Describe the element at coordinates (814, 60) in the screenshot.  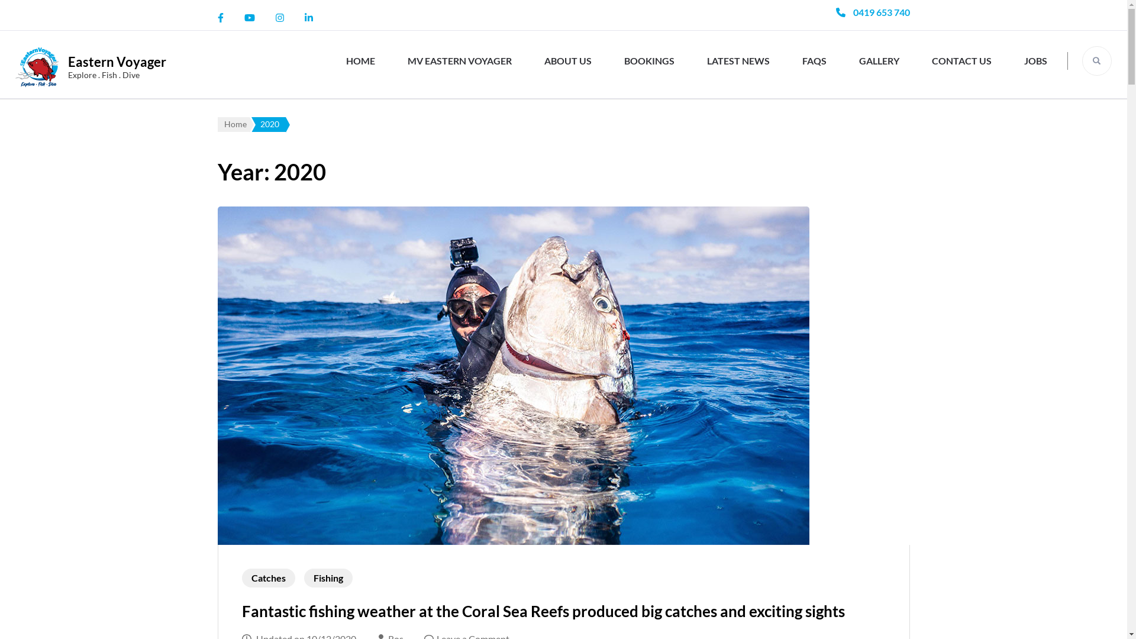
I see `FAQS` at that location.